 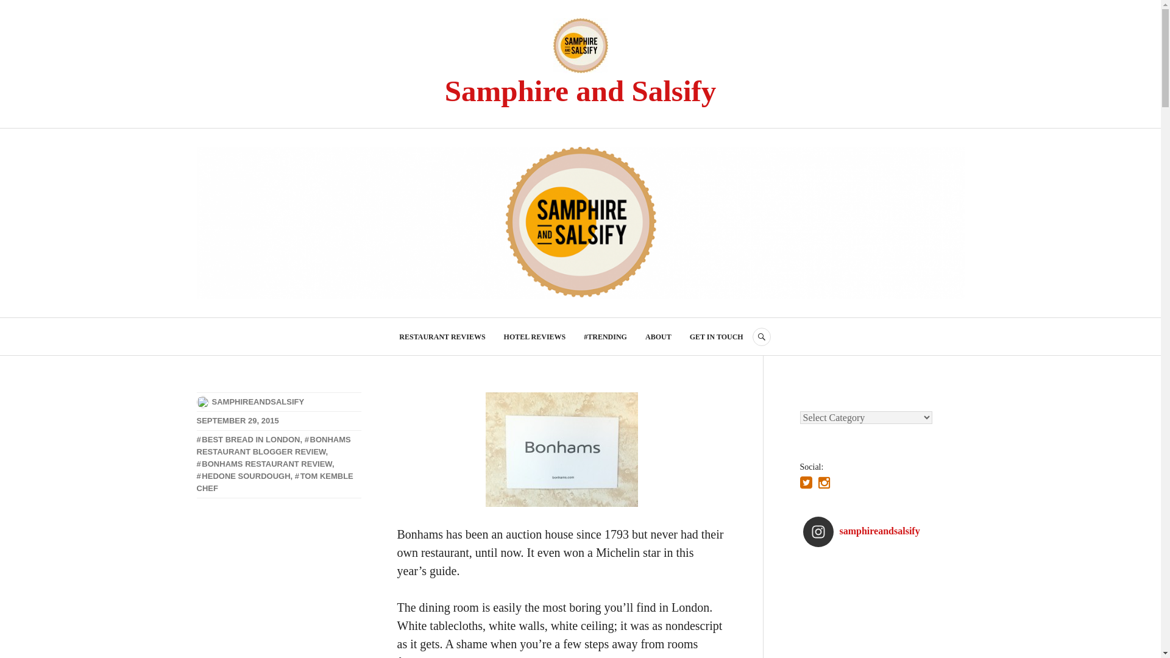 What do you see at coordinates (442, 337) in the screenshot?
I see `RESTAURANT REVIEWS` at bounding box center [442, 337].